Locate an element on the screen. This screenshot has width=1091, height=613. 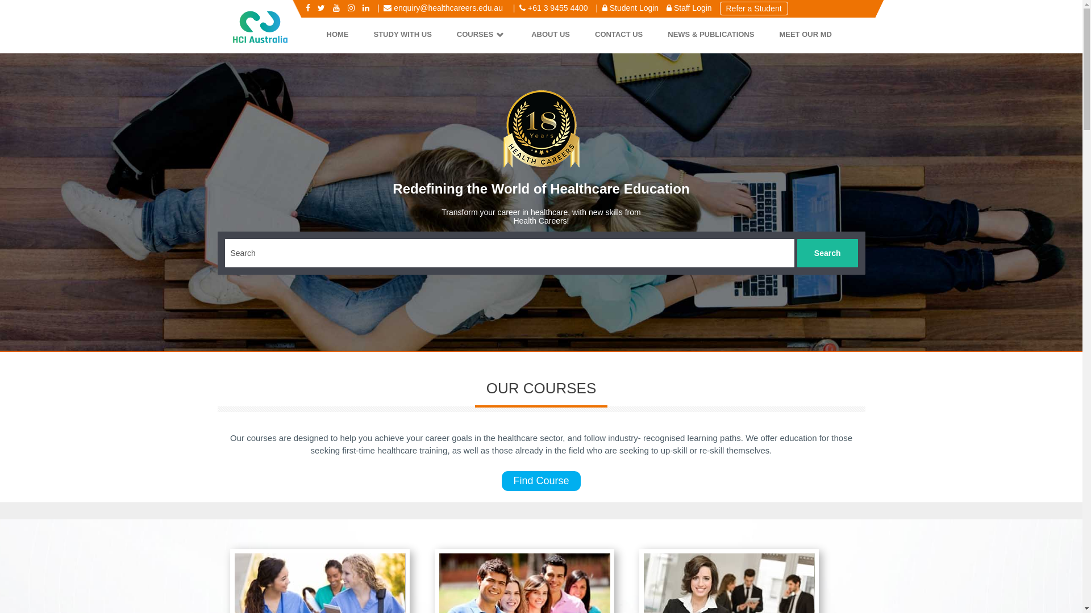
Search is located at coordinates (827, 253).